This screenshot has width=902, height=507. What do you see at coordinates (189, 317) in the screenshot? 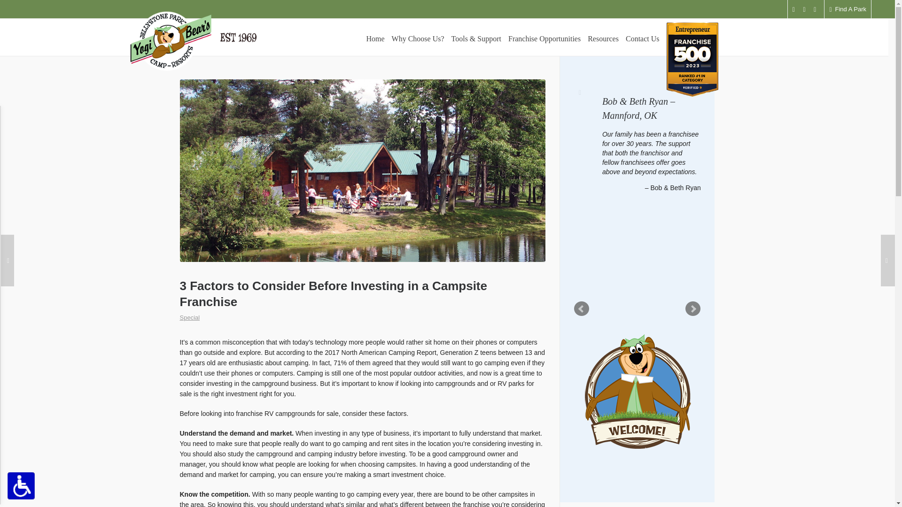
I see `Why Choose Us?` at bounding box center [189, 317].